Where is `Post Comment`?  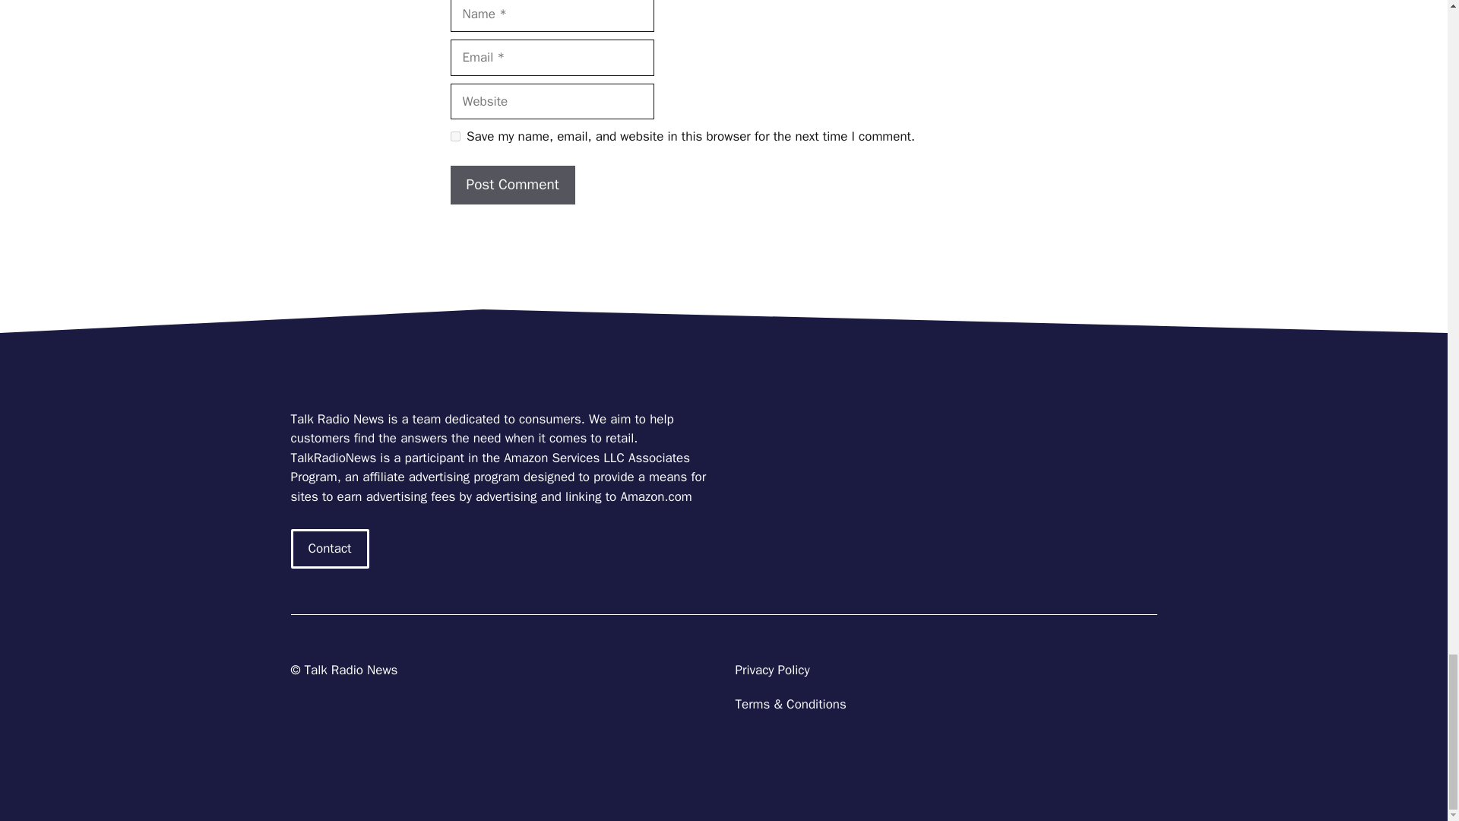
Post Comment is located at coordinates (512, 185).